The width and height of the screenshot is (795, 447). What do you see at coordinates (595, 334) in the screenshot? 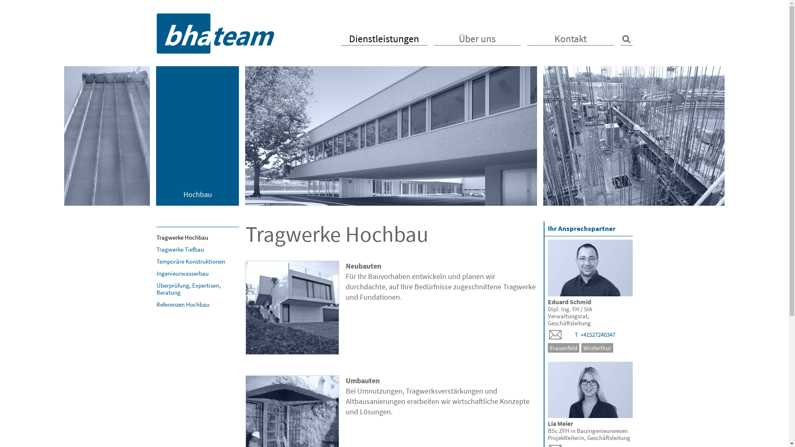
I see `T  +41527240347` at bounding box center [595, 334].